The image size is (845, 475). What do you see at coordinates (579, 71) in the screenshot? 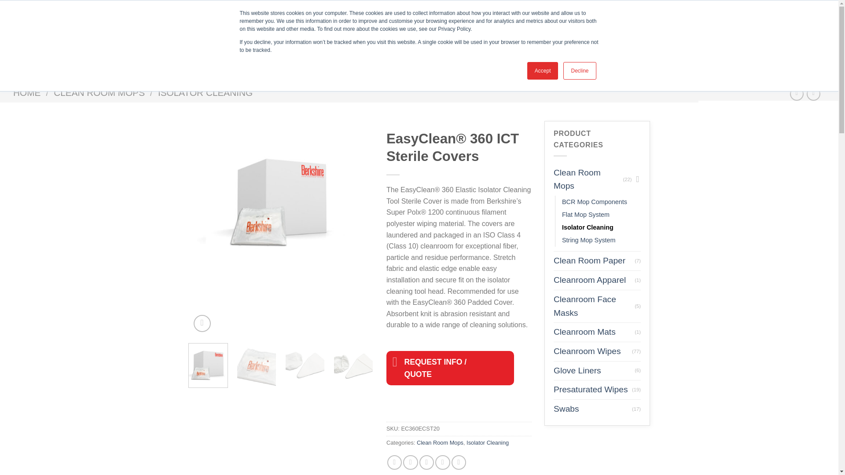
I see `Decline` at bounding box center [579, 71].